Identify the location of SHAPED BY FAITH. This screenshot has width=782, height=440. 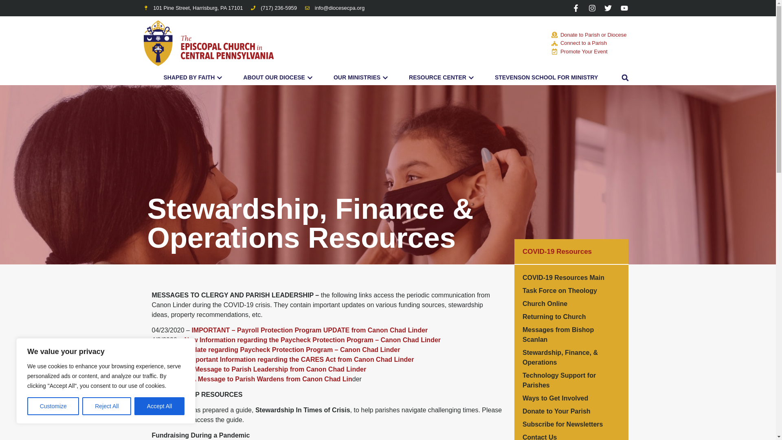
(189, 77).